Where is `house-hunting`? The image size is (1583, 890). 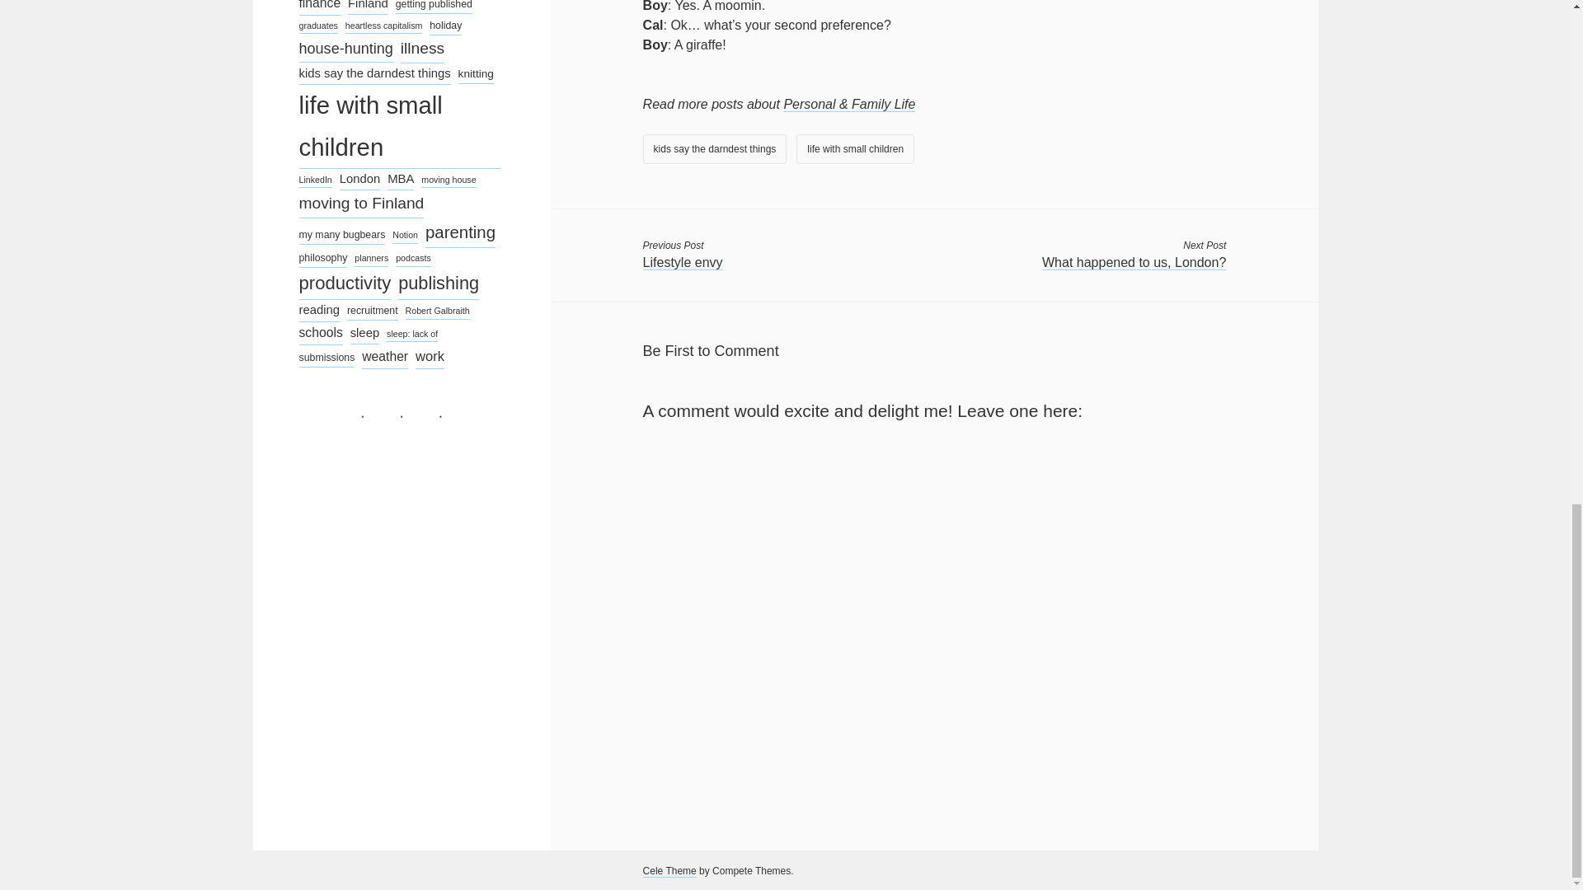 house-hunting is located at coordinates (345, 49).